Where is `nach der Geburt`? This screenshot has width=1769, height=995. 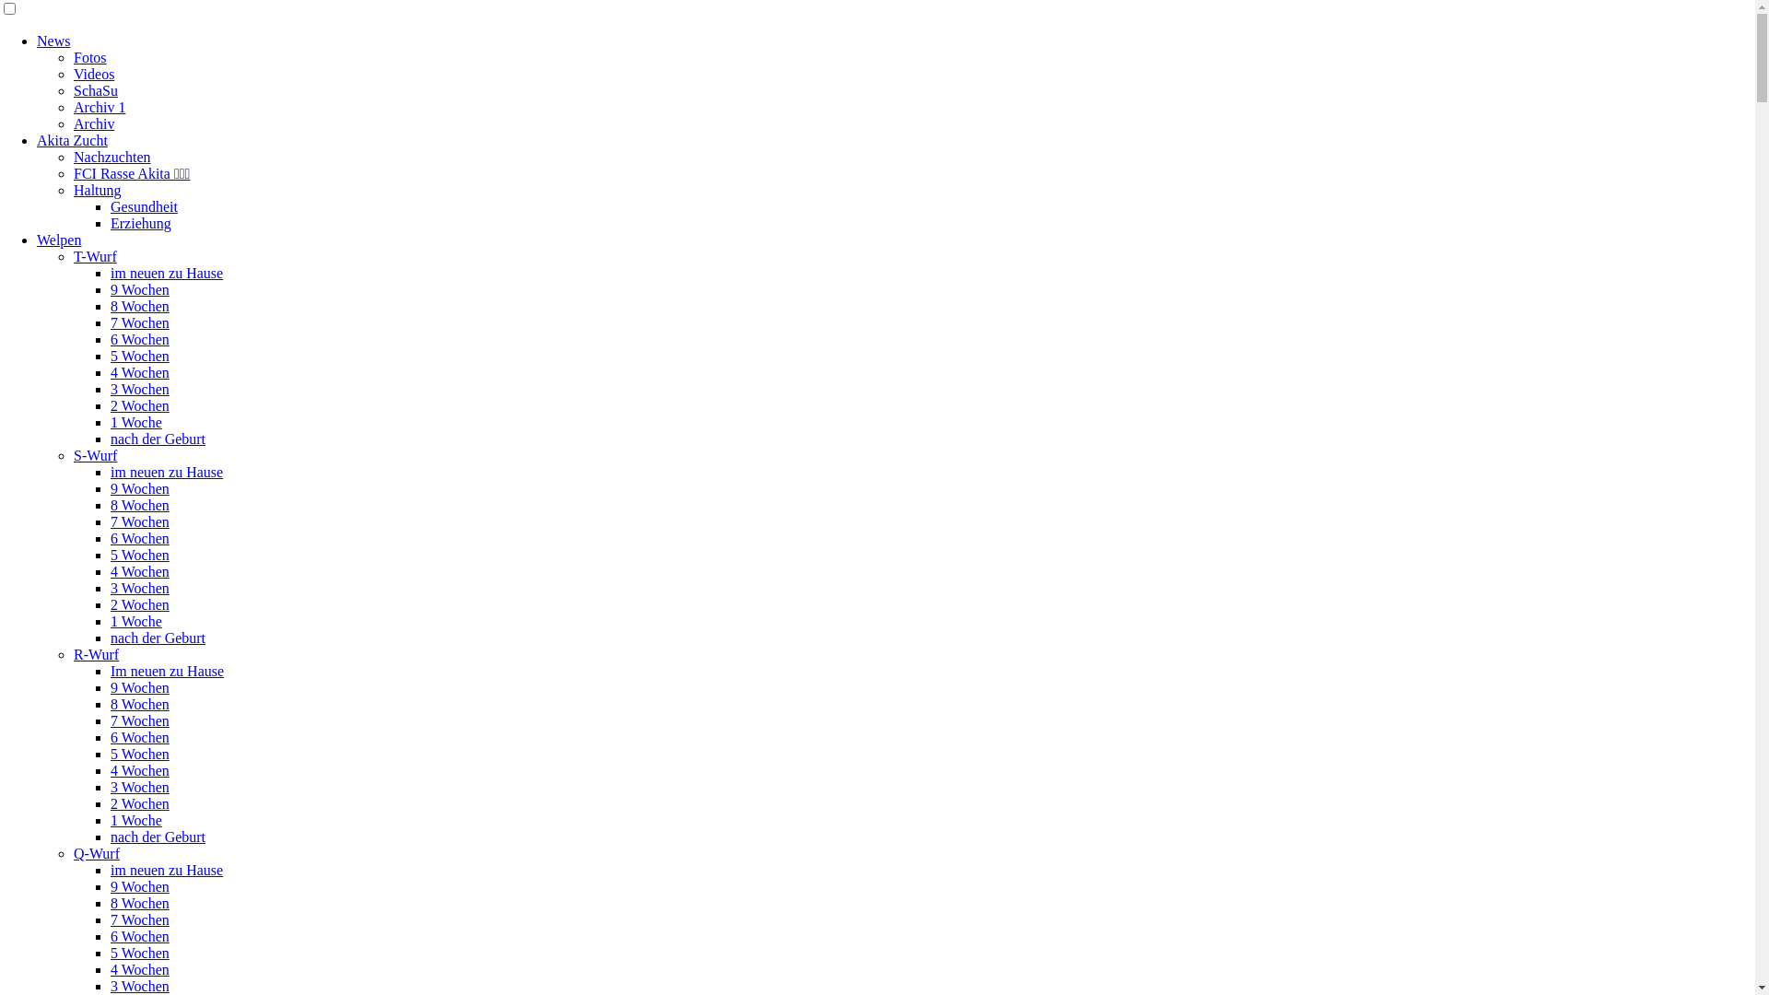
nach der Geburt is located at coordinates (158, 638).